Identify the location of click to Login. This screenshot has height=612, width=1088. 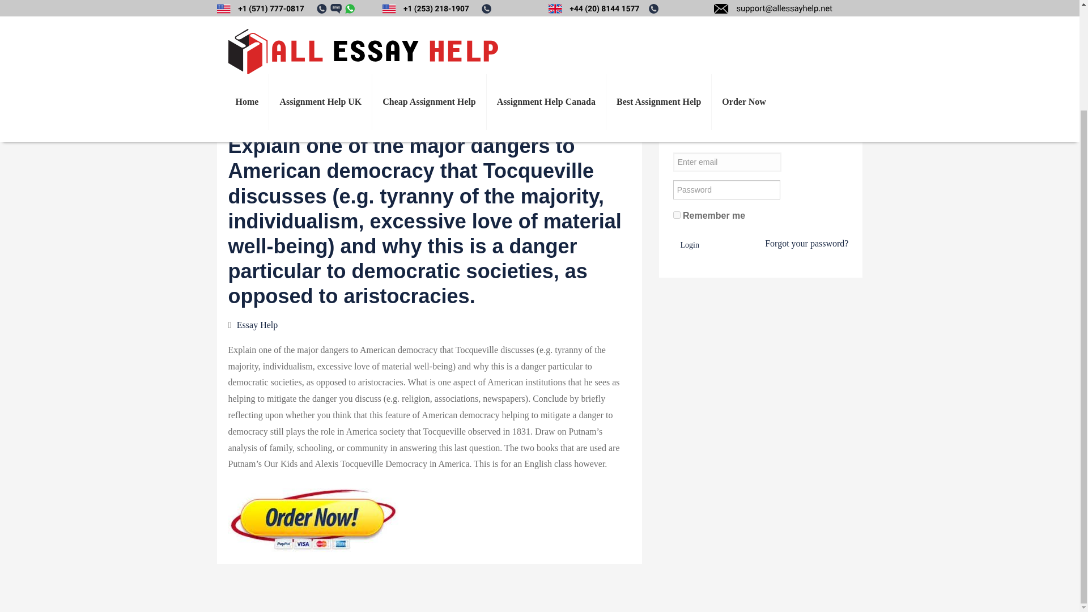
(690, 250).